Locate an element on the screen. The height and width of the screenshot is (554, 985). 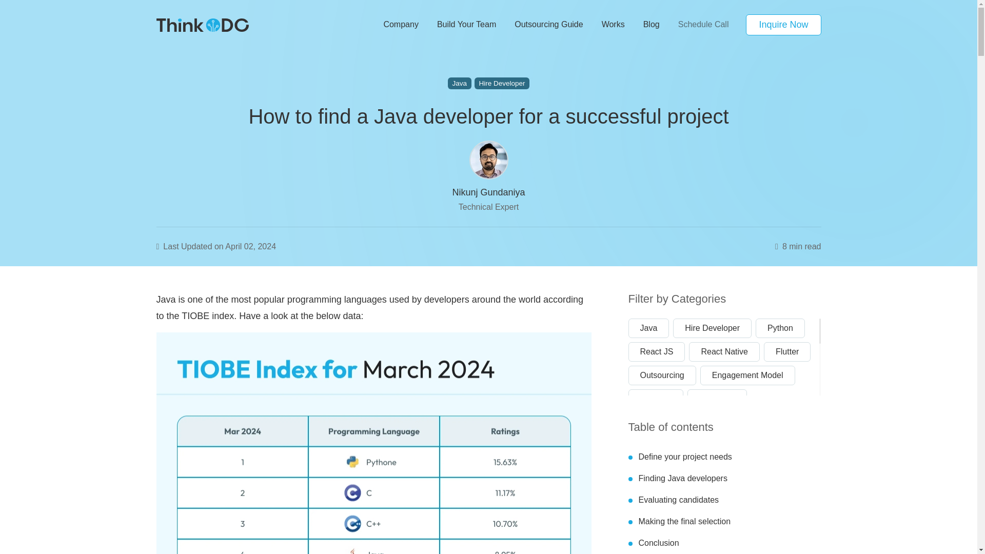
Node JS is located at coordinates (655, 398).